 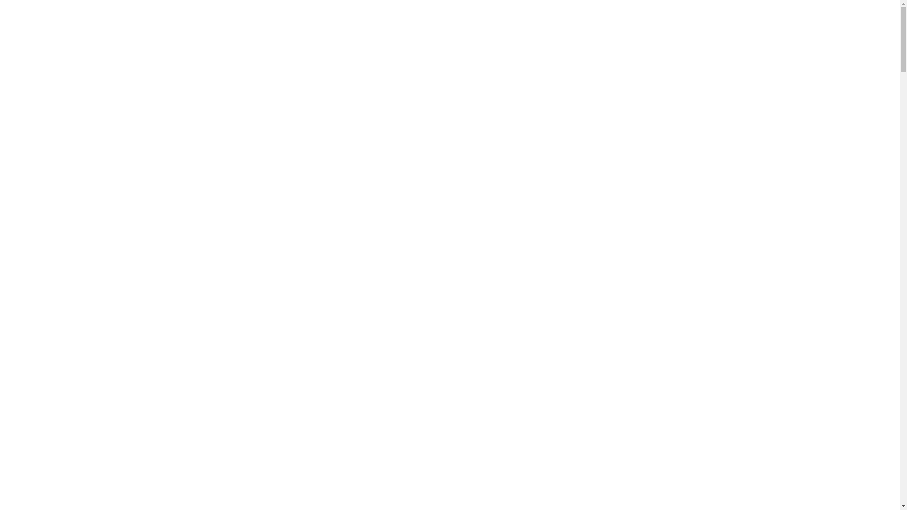 I want to click on Statuten, so click(x=470, y=476).